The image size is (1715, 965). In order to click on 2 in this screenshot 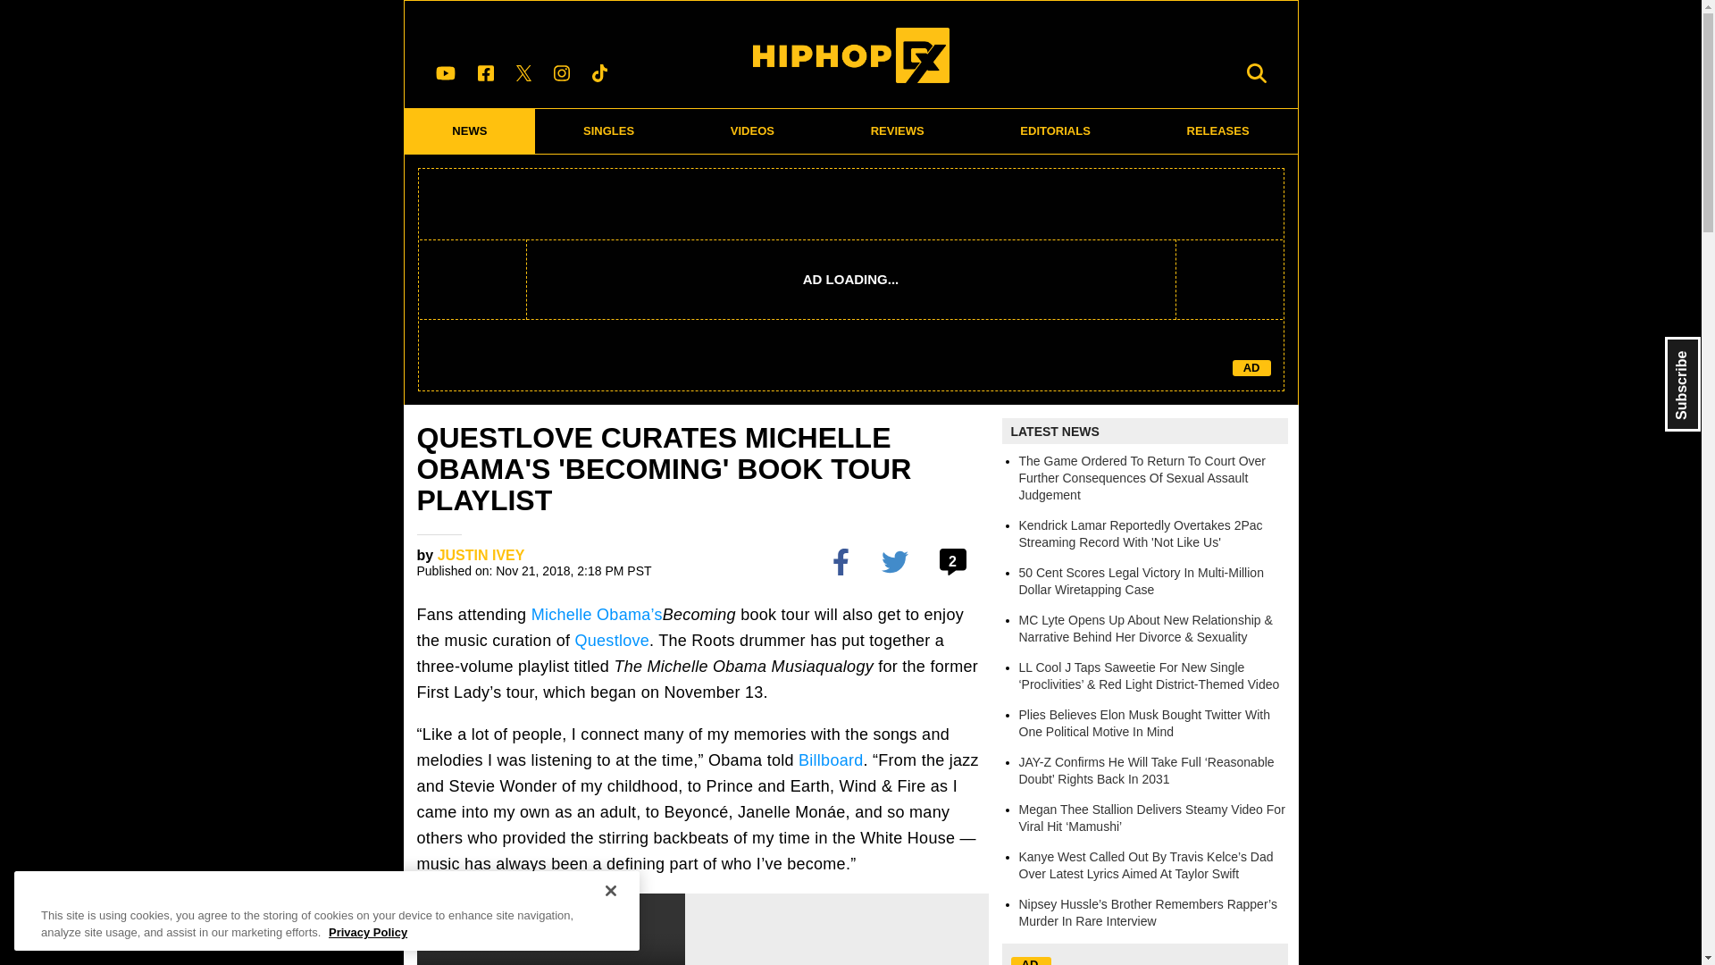, I will do `click(955, 561)`.